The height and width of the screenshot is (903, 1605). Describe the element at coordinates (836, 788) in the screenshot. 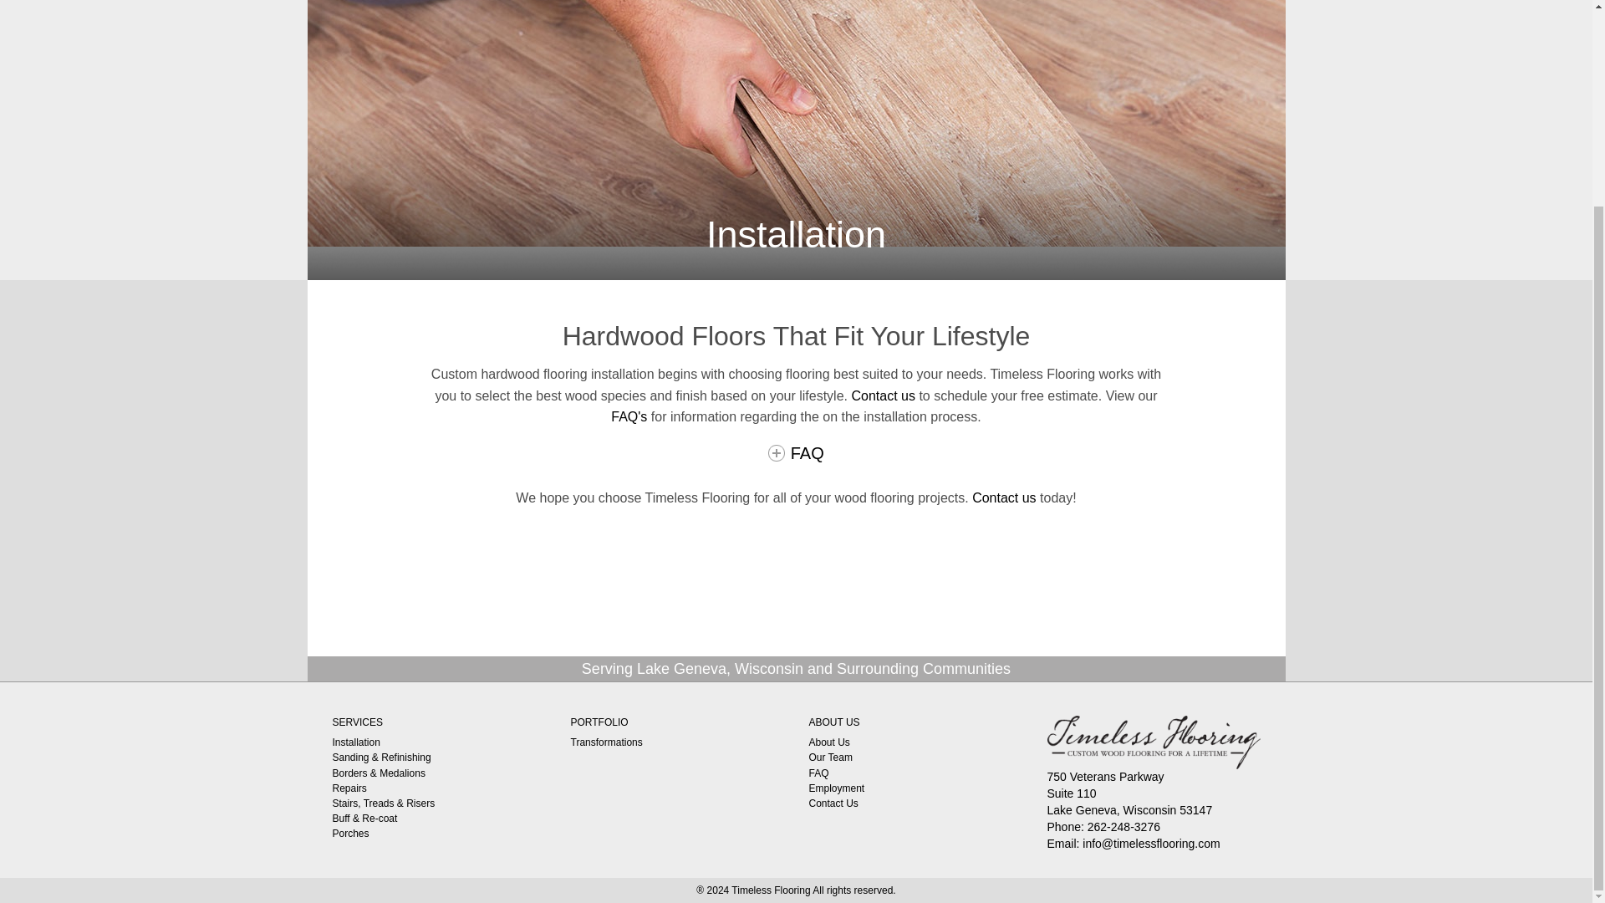

I see `Employment` at that location.